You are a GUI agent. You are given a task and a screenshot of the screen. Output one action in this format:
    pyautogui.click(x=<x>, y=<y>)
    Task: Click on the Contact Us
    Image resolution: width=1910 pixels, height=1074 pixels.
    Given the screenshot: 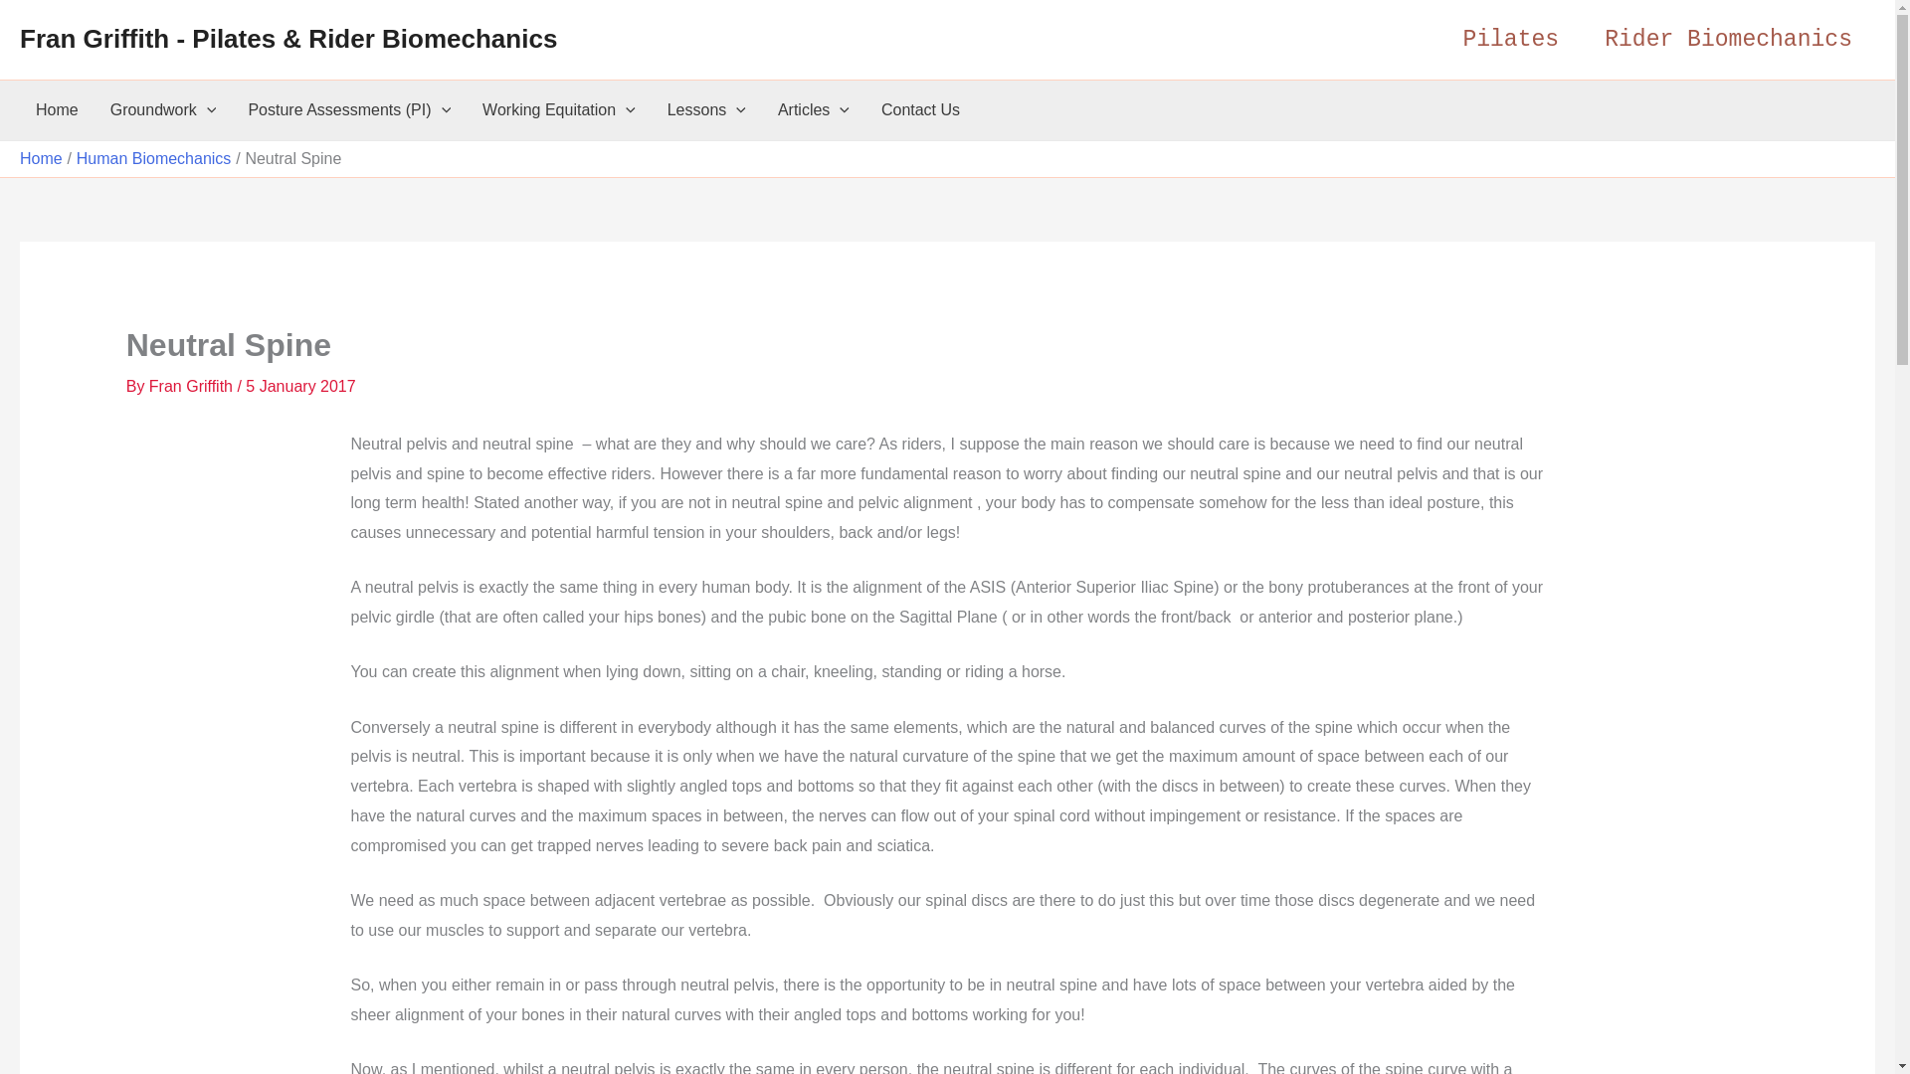 What is the action you would take?
    pyautogui.click(x=920, y=110)
    